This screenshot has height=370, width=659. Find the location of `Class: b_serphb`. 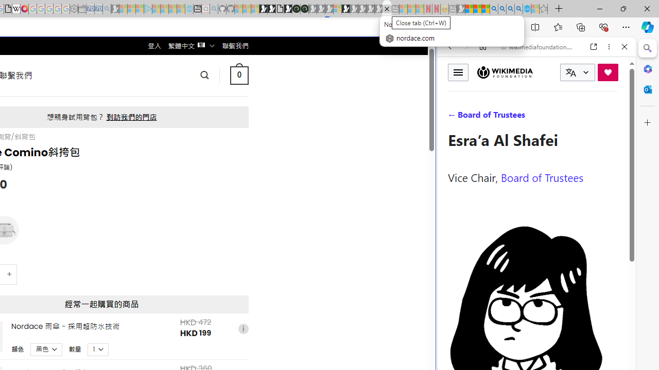

Class: b_serphb is located at coordinates (613, 118).